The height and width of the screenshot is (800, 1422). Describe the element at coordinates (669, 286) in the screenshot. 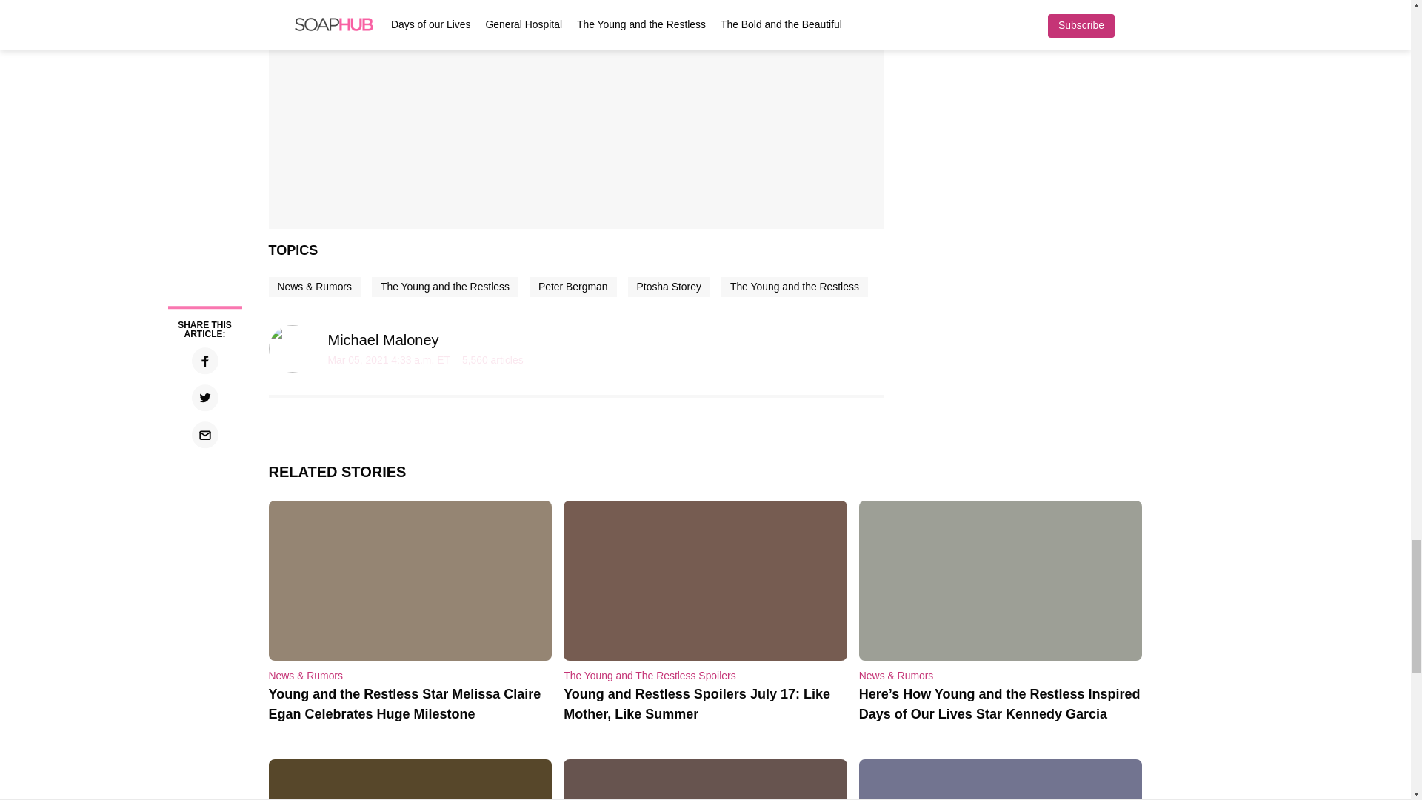

I see `Ptosha Storey` at that location.